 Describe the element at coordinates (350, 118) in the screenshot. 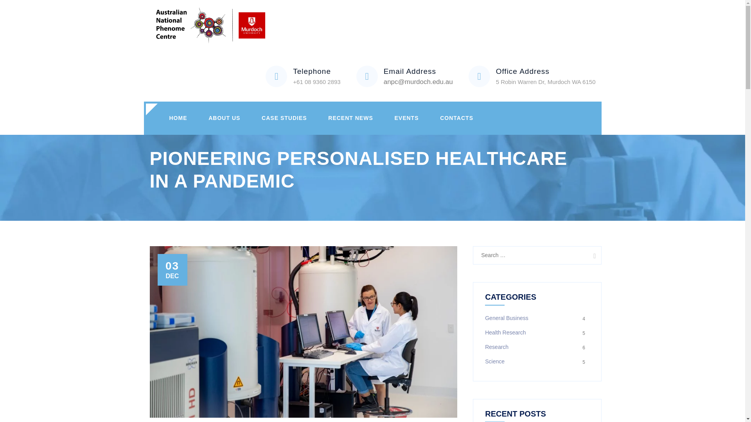

I see `RECENT NEWS` at that location.